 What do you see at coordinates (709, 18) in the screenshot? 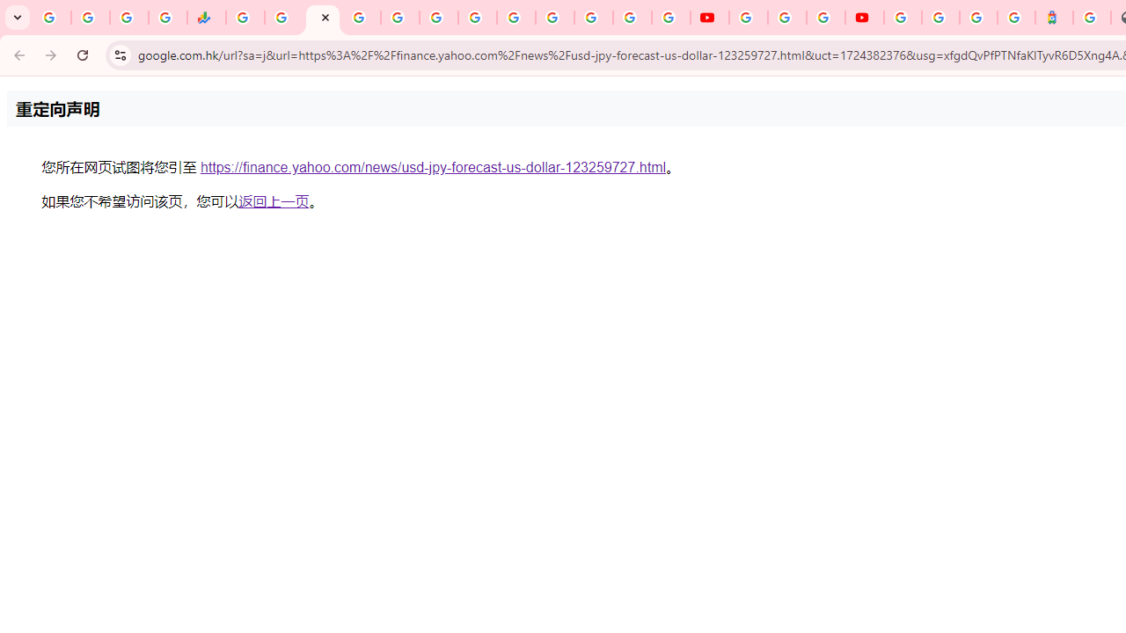
I see `YouTube` at bounding box center [709, 18].